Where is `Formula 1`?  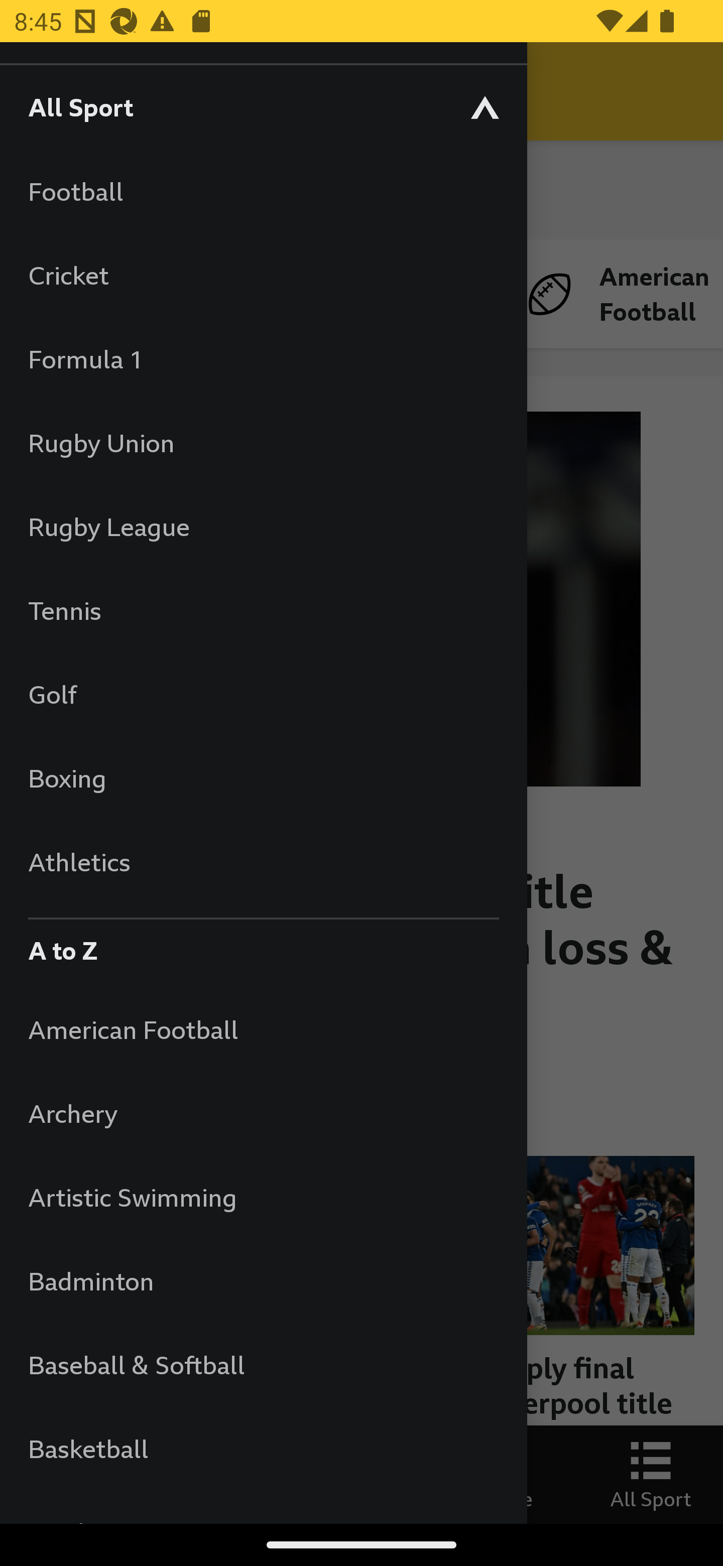
Formula 1 is located at coordinates (263, 358).